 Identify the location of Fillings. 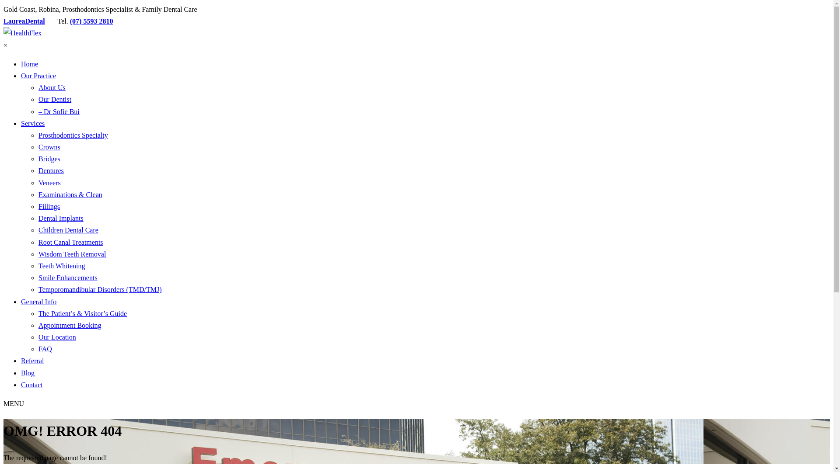
(49, 206).